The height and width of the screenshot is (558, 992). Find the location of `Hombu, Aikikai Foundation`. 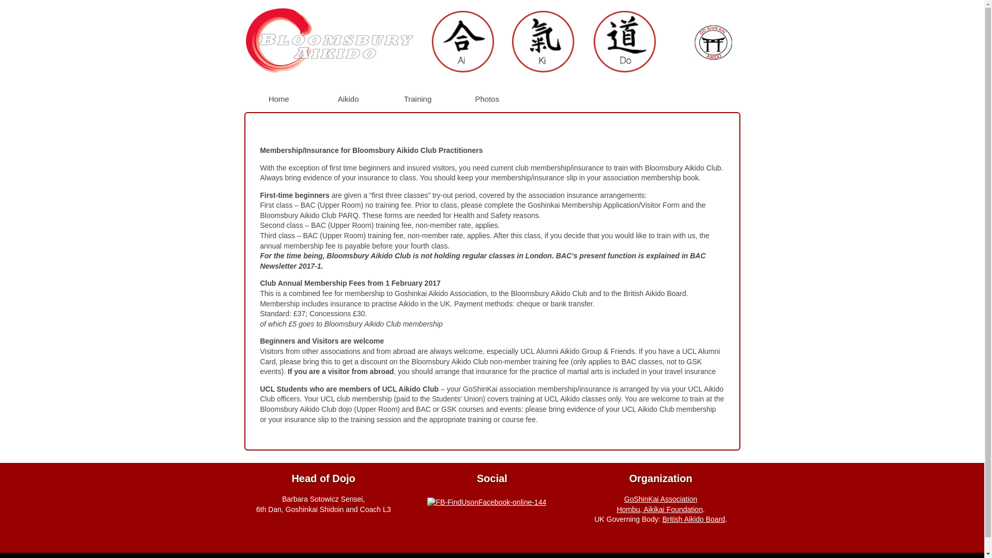

Hombu, Aikikai Foundation is located at coordinates (660, 509).